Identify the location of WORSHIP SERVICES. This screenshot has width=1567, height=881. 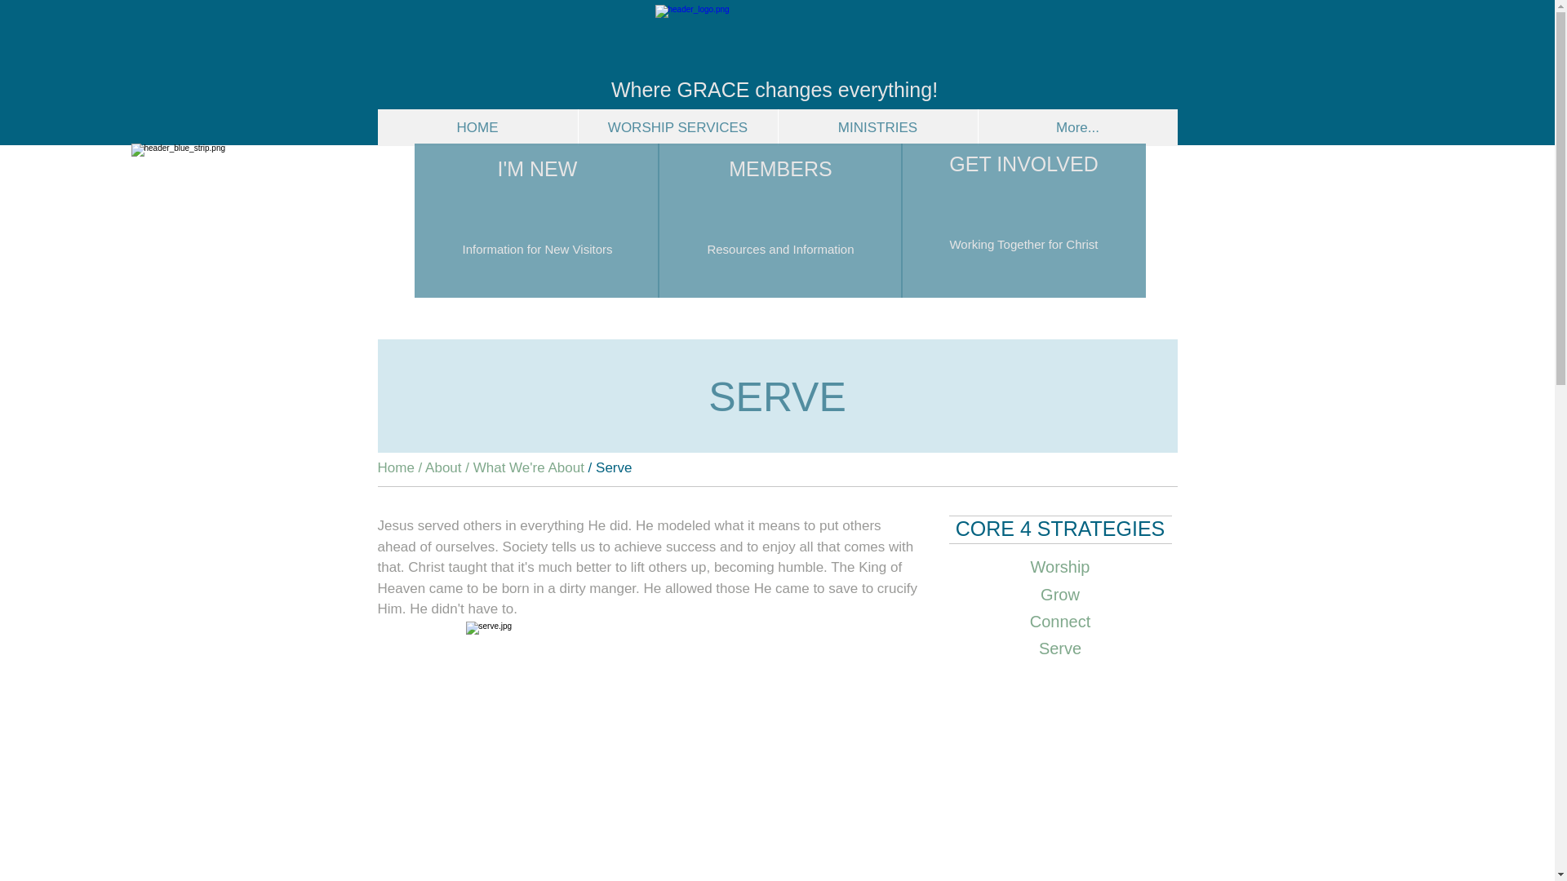
(677, 127).